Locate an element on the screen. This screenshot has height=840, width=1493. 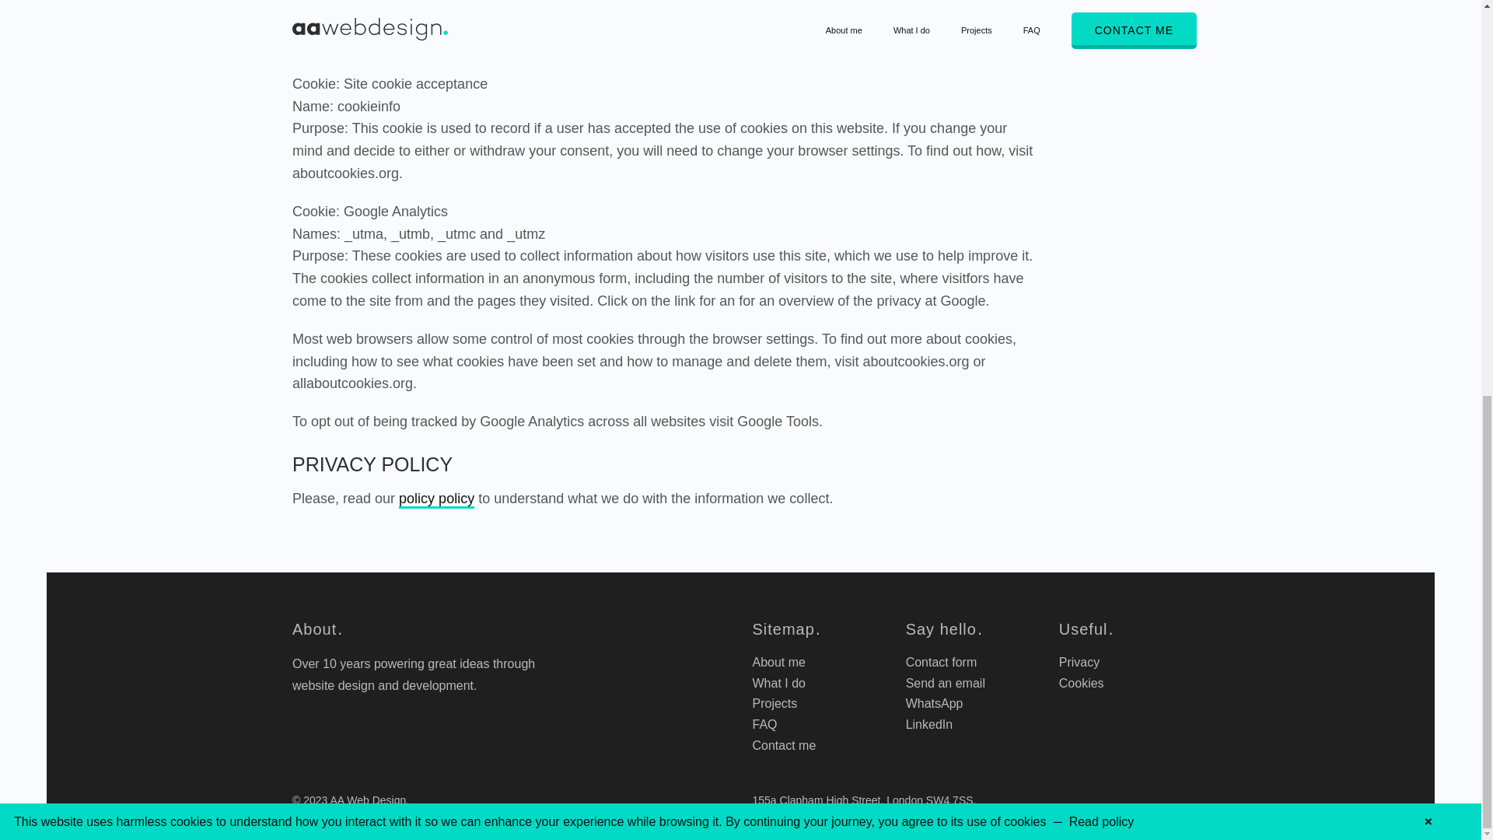
allaboutcookies.org is located at coordinates (353, 383).